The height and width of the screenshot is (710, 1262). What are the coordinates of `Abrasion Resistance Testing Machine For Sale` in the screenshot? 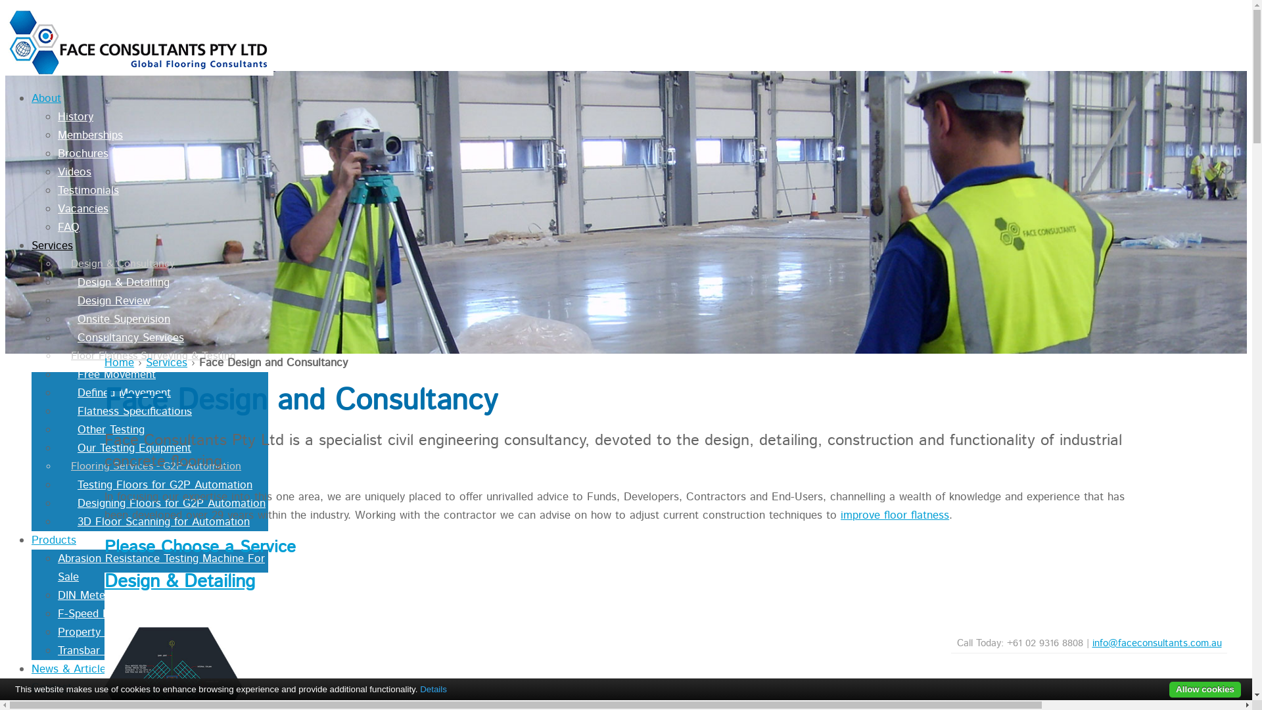 It's located at (162, 568).